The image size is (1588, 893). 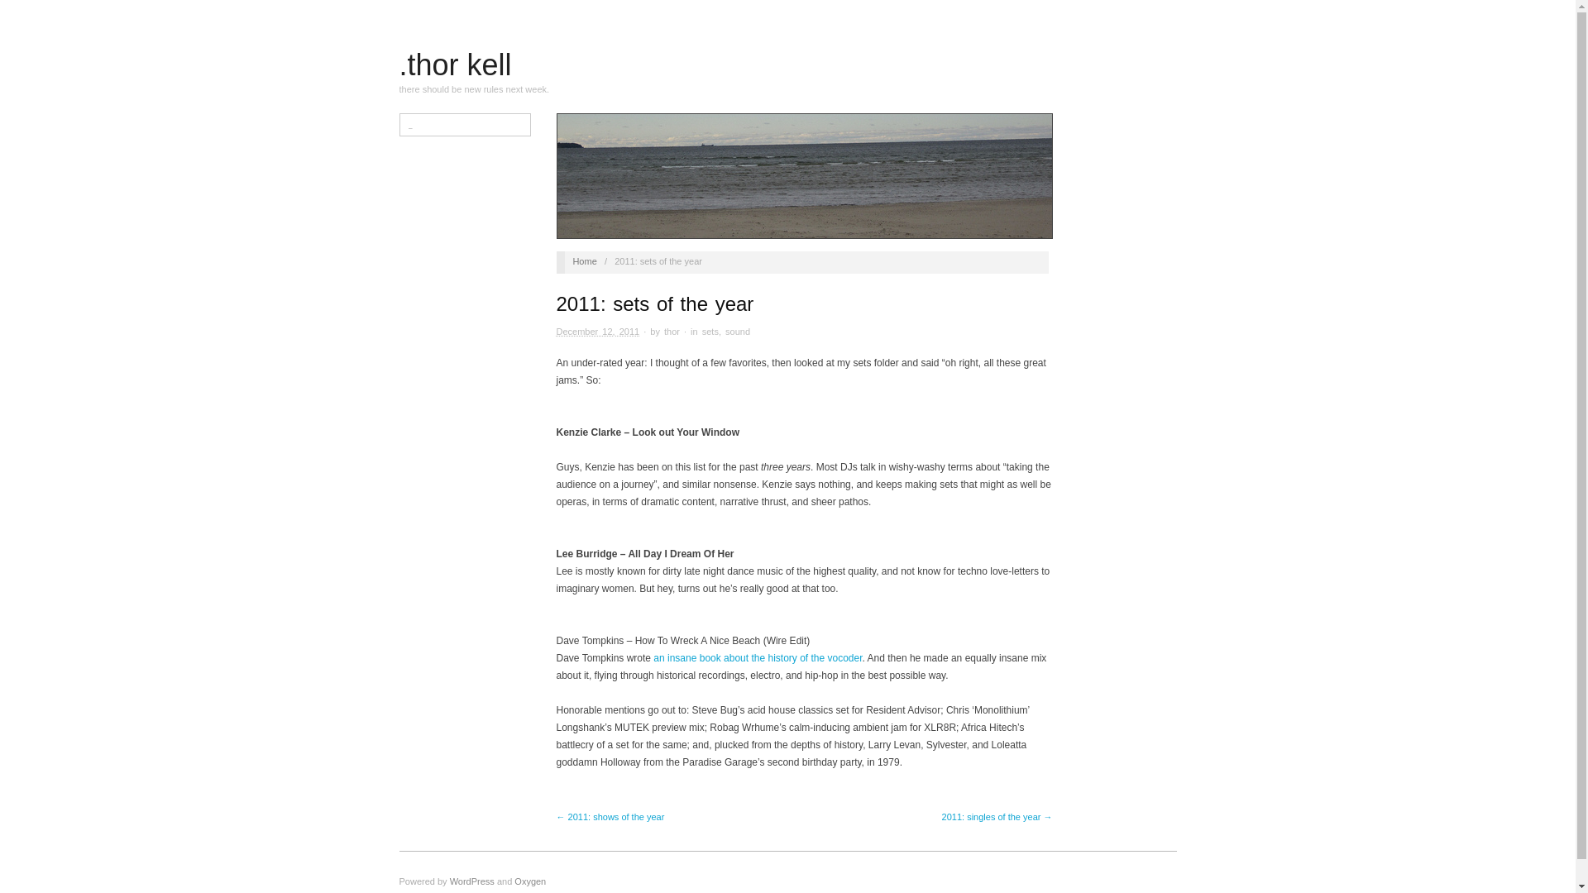 What do you see at coordinates (758, 658) in the screenshot?
I see `an insane book about the history of the vocoder` at bounding box center [758, 658].